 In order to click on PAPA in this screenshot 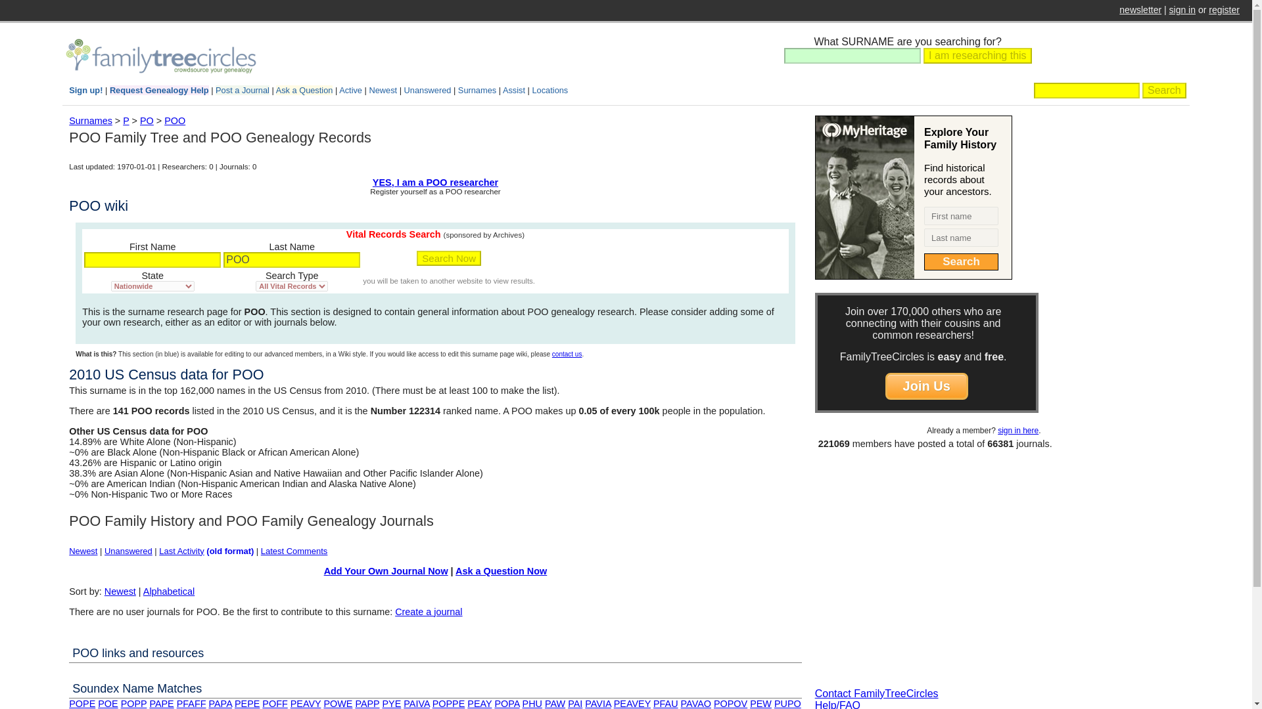, I will do `click(220, 704)`.